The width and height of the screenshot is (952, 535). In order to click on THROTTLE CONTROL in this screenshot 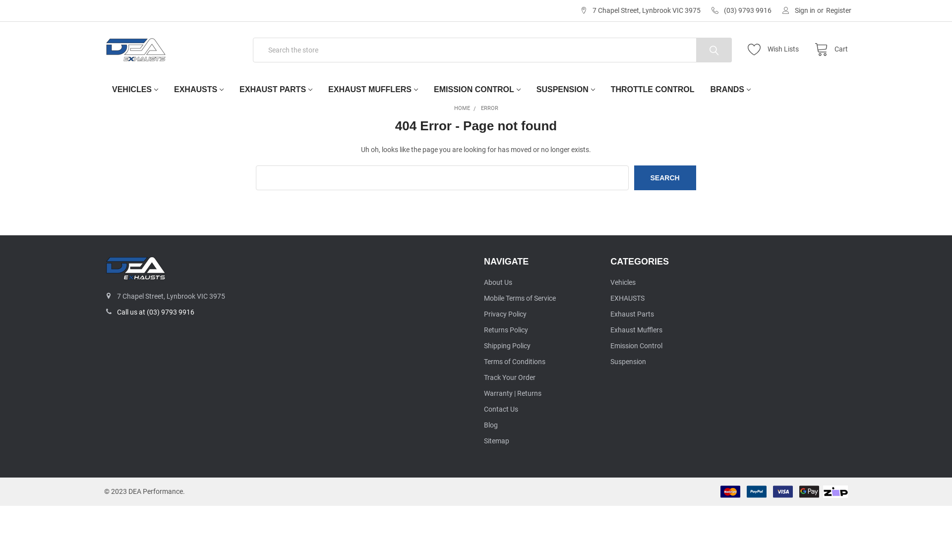, I will do `click(653, 90)`.